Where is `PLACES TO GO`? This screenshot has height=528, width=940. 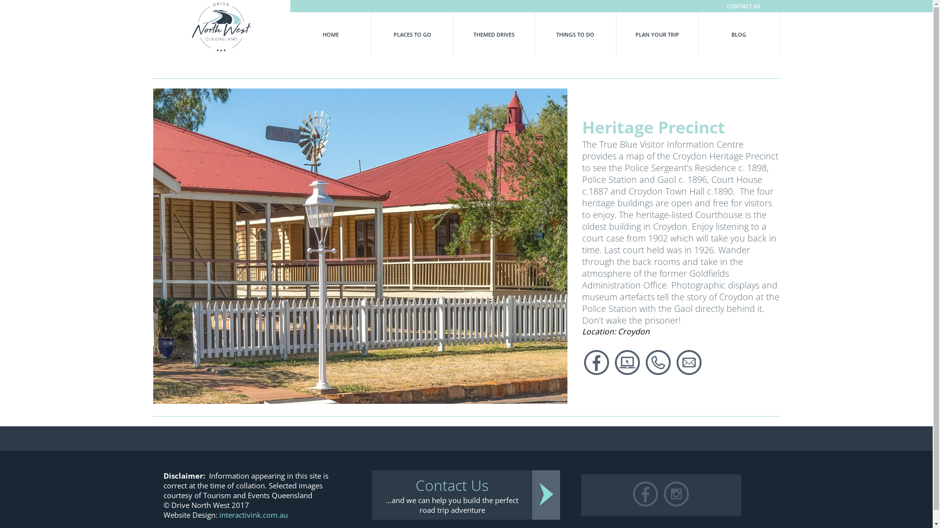 PLACES TO GO is located at coordinates (412, 34).